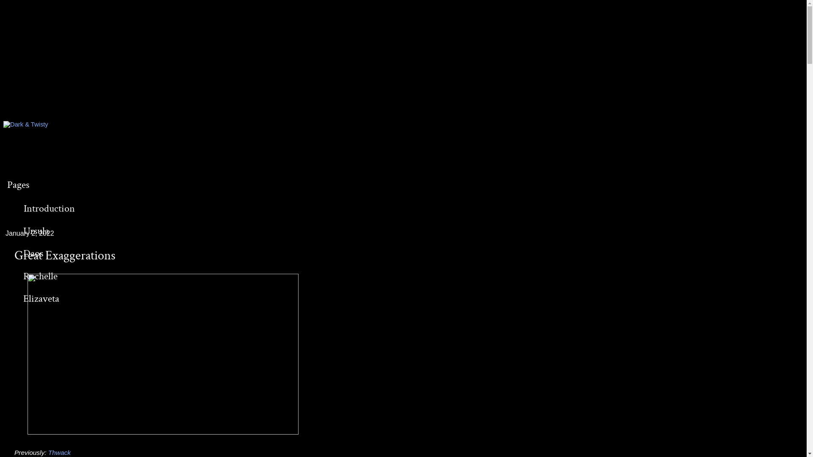 The image size is (813, 457). What do you see at coordinates (41, 299) in the screenshot?
I see `Elizaveta` at bounding box center [41, 299].